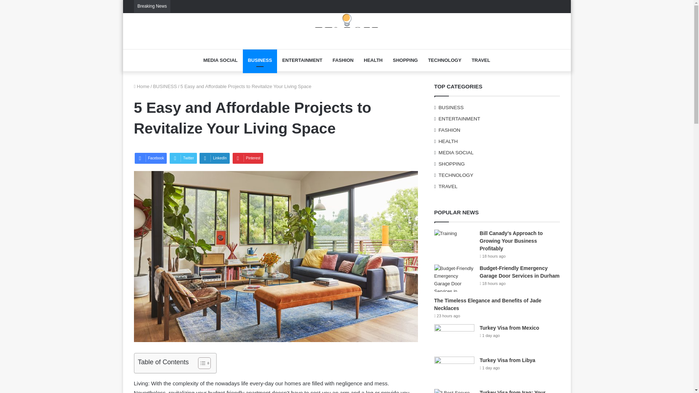 The height and width of the screenshot is (393, 699). Describe the element at coordinates (445, 60) in the screenshot. I see `TECHNOLOGY` at that location.